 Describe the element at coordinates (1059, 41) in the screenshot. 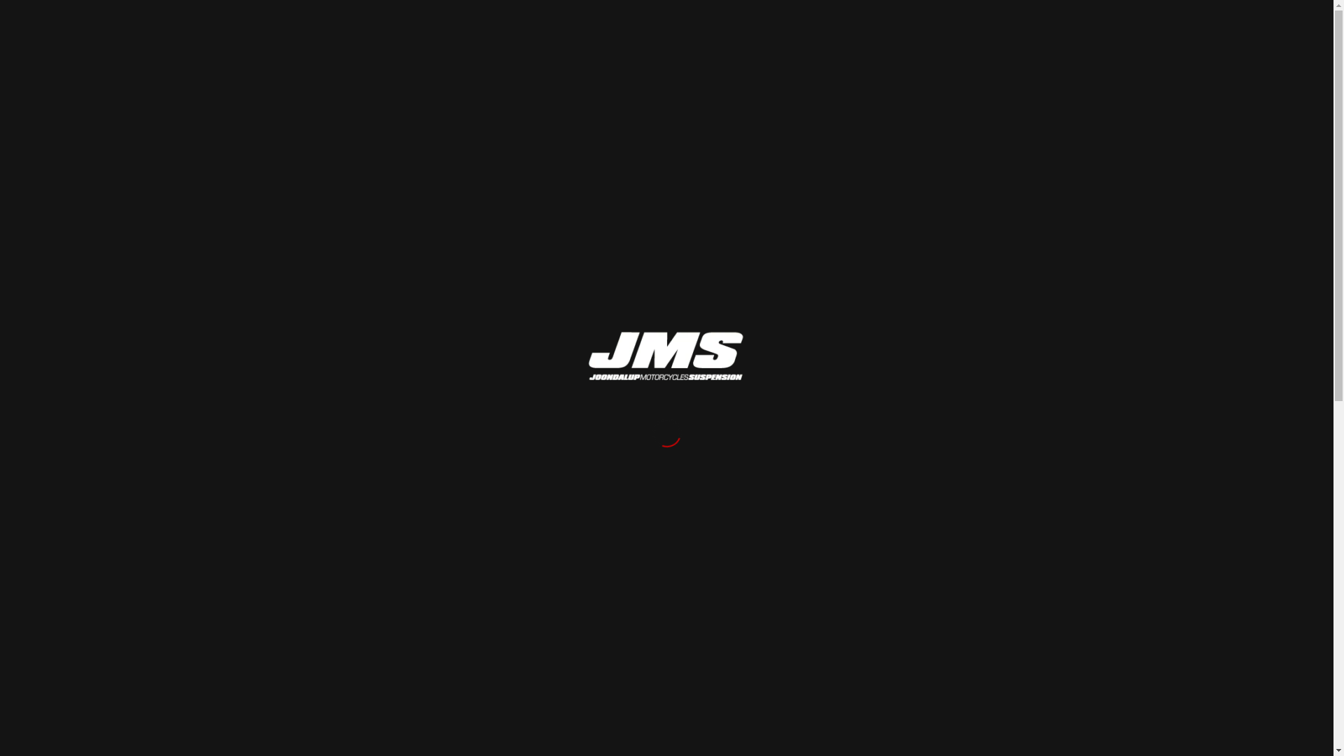

I see `Facebook` at that location.